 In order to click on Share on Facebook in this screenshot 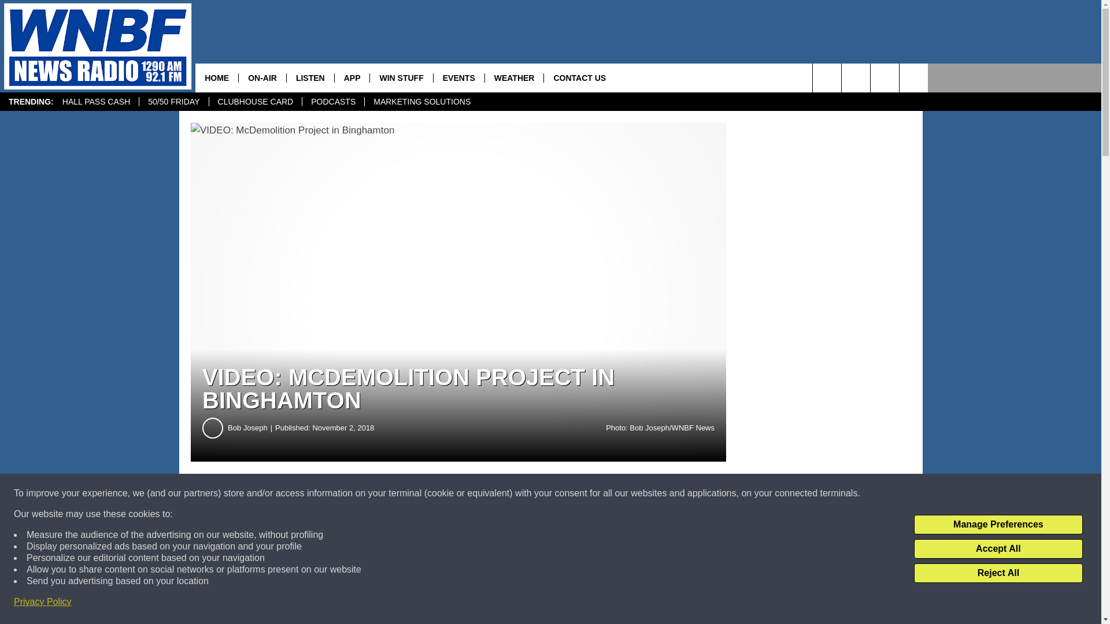, I will do `click(351, 493)`.